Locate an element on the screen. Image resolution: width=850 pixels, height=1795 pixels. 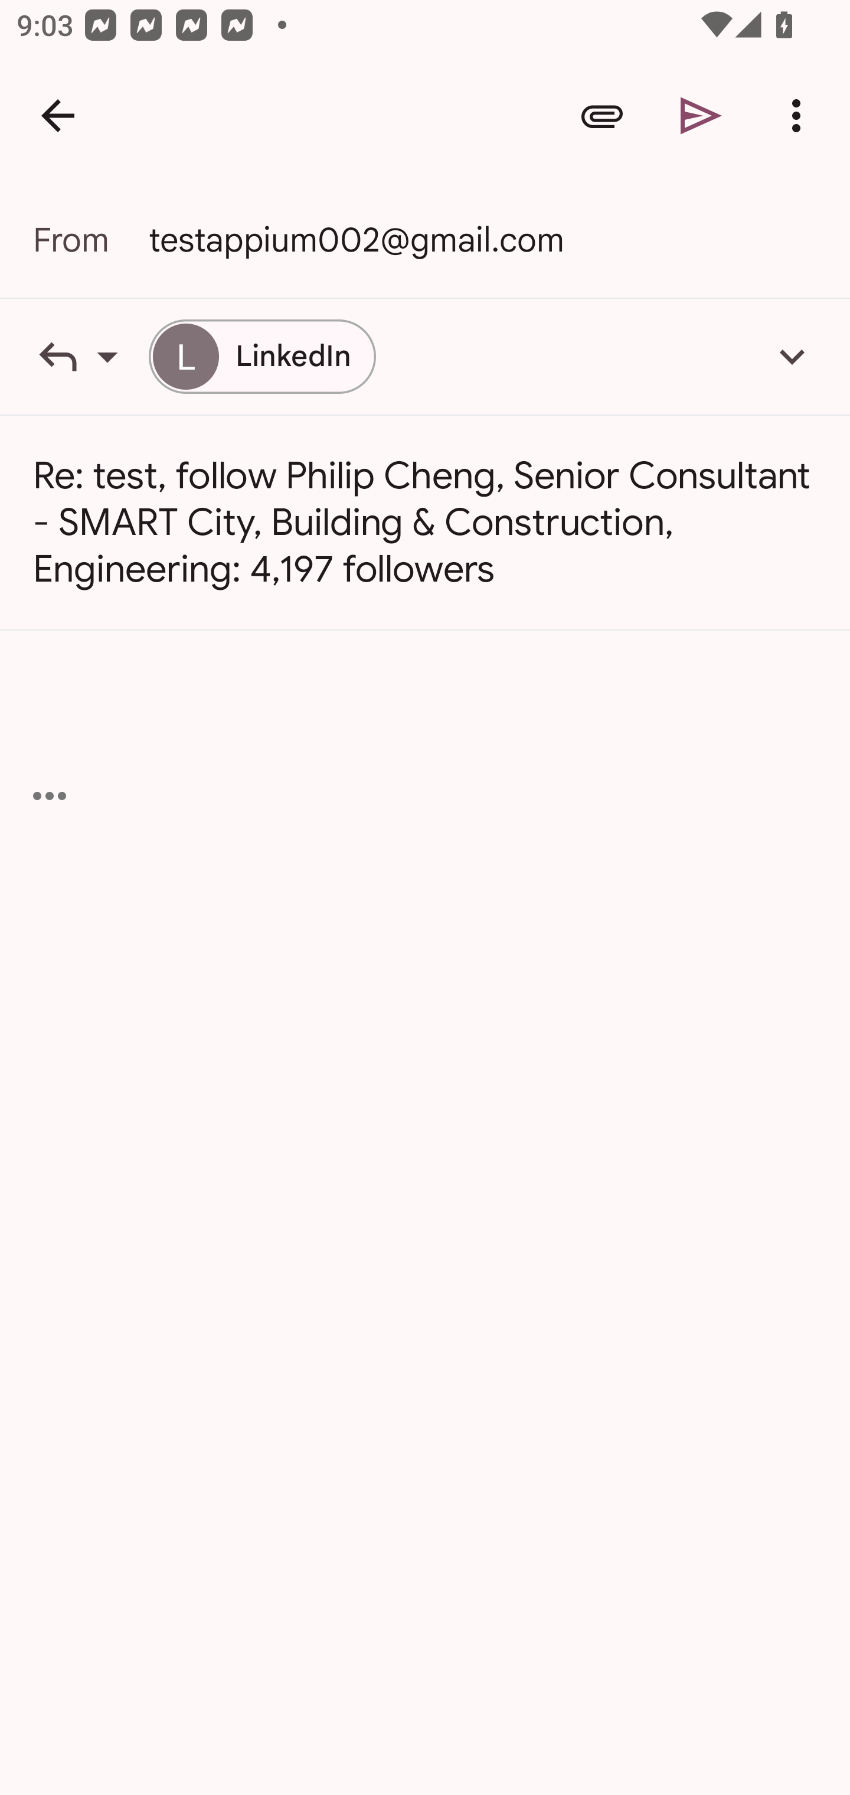
More options is located at coordinates (800, 116).